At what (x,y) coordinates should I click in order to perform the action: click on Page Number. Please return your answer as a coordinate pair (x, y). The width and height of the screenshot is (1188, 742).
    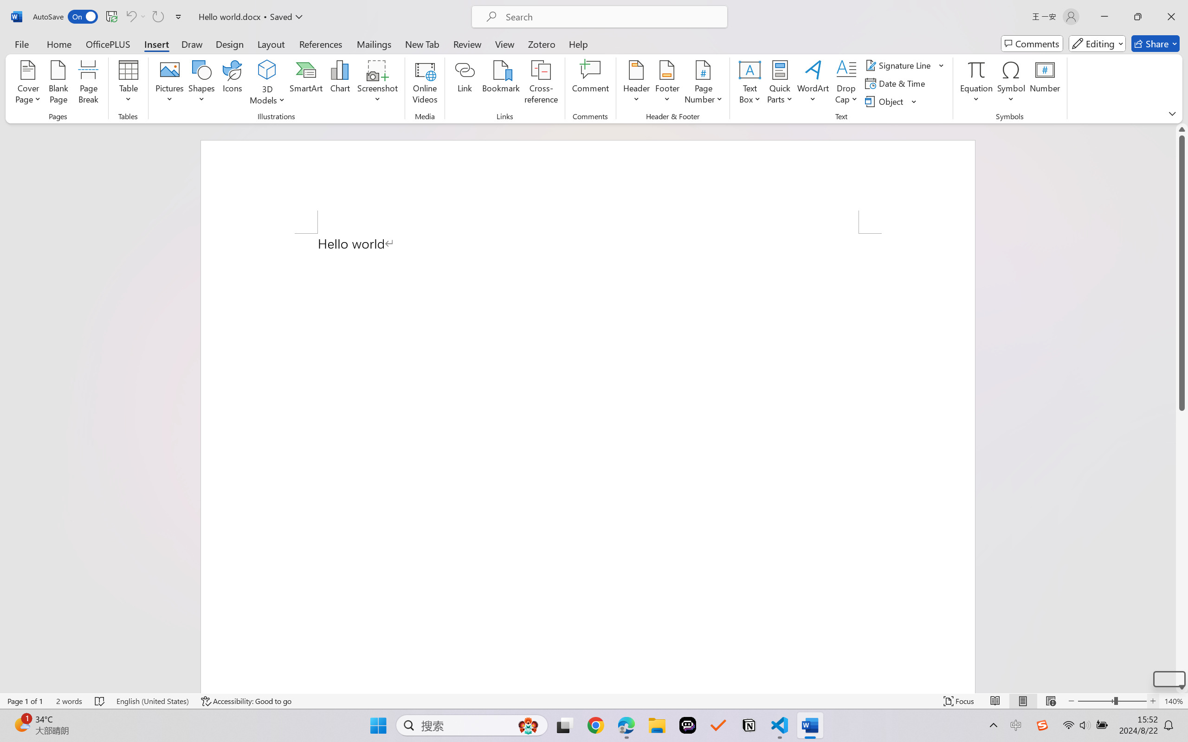
    Looking at the image, I should click on (704, 83).